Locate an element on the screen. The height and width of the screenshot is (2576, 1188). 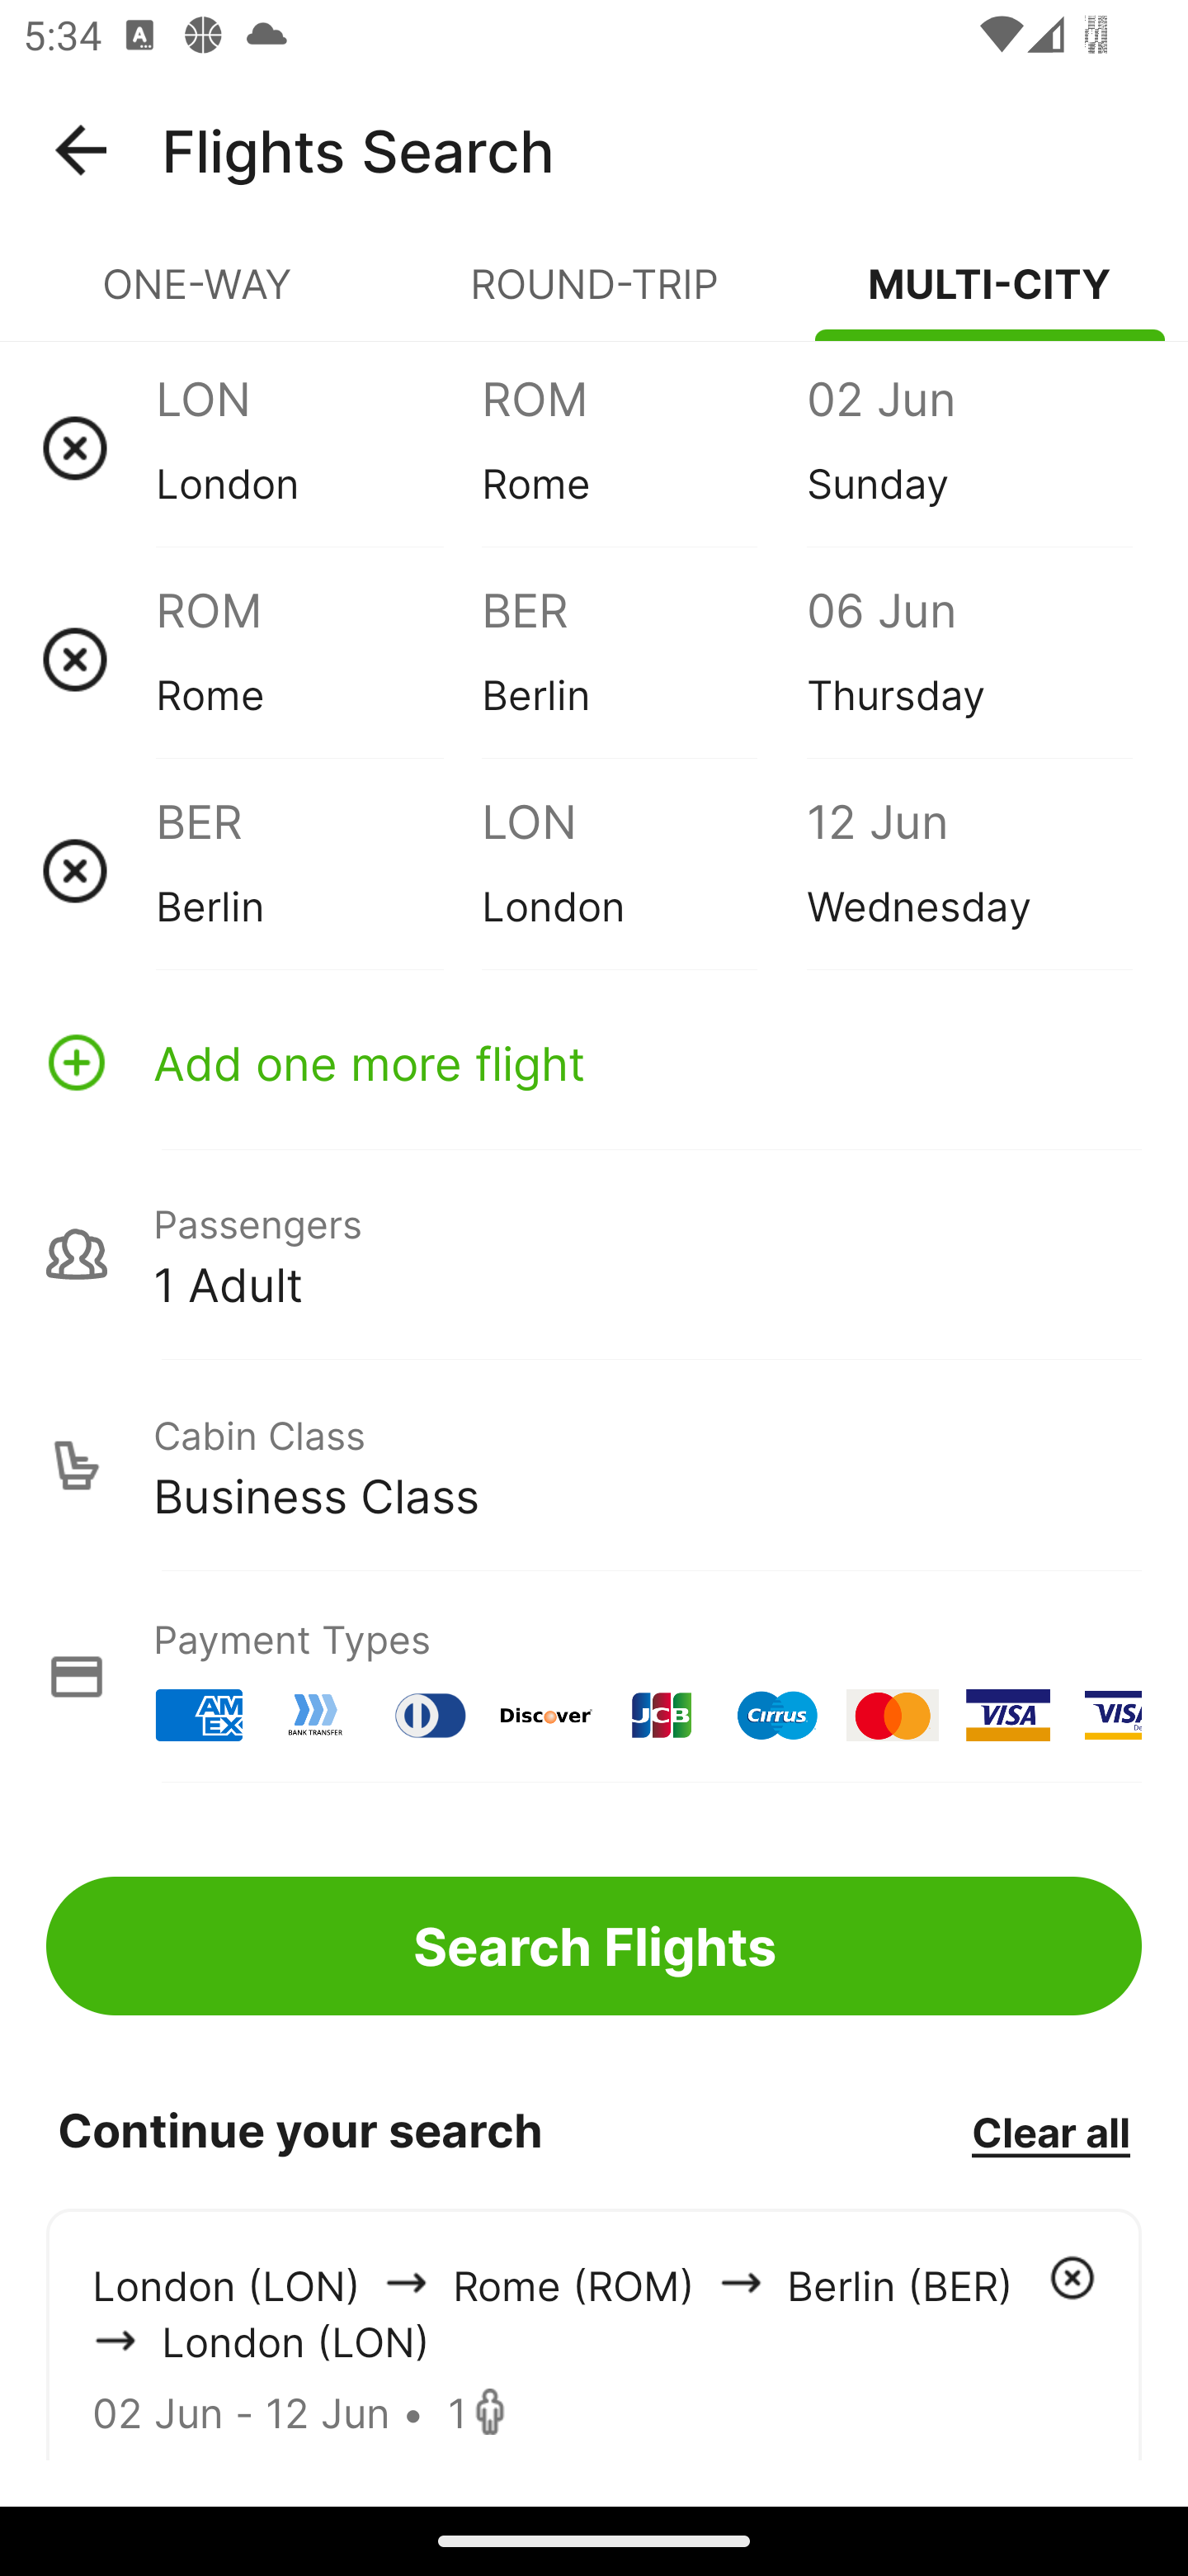
LON London is located at coordinates (318, 447).